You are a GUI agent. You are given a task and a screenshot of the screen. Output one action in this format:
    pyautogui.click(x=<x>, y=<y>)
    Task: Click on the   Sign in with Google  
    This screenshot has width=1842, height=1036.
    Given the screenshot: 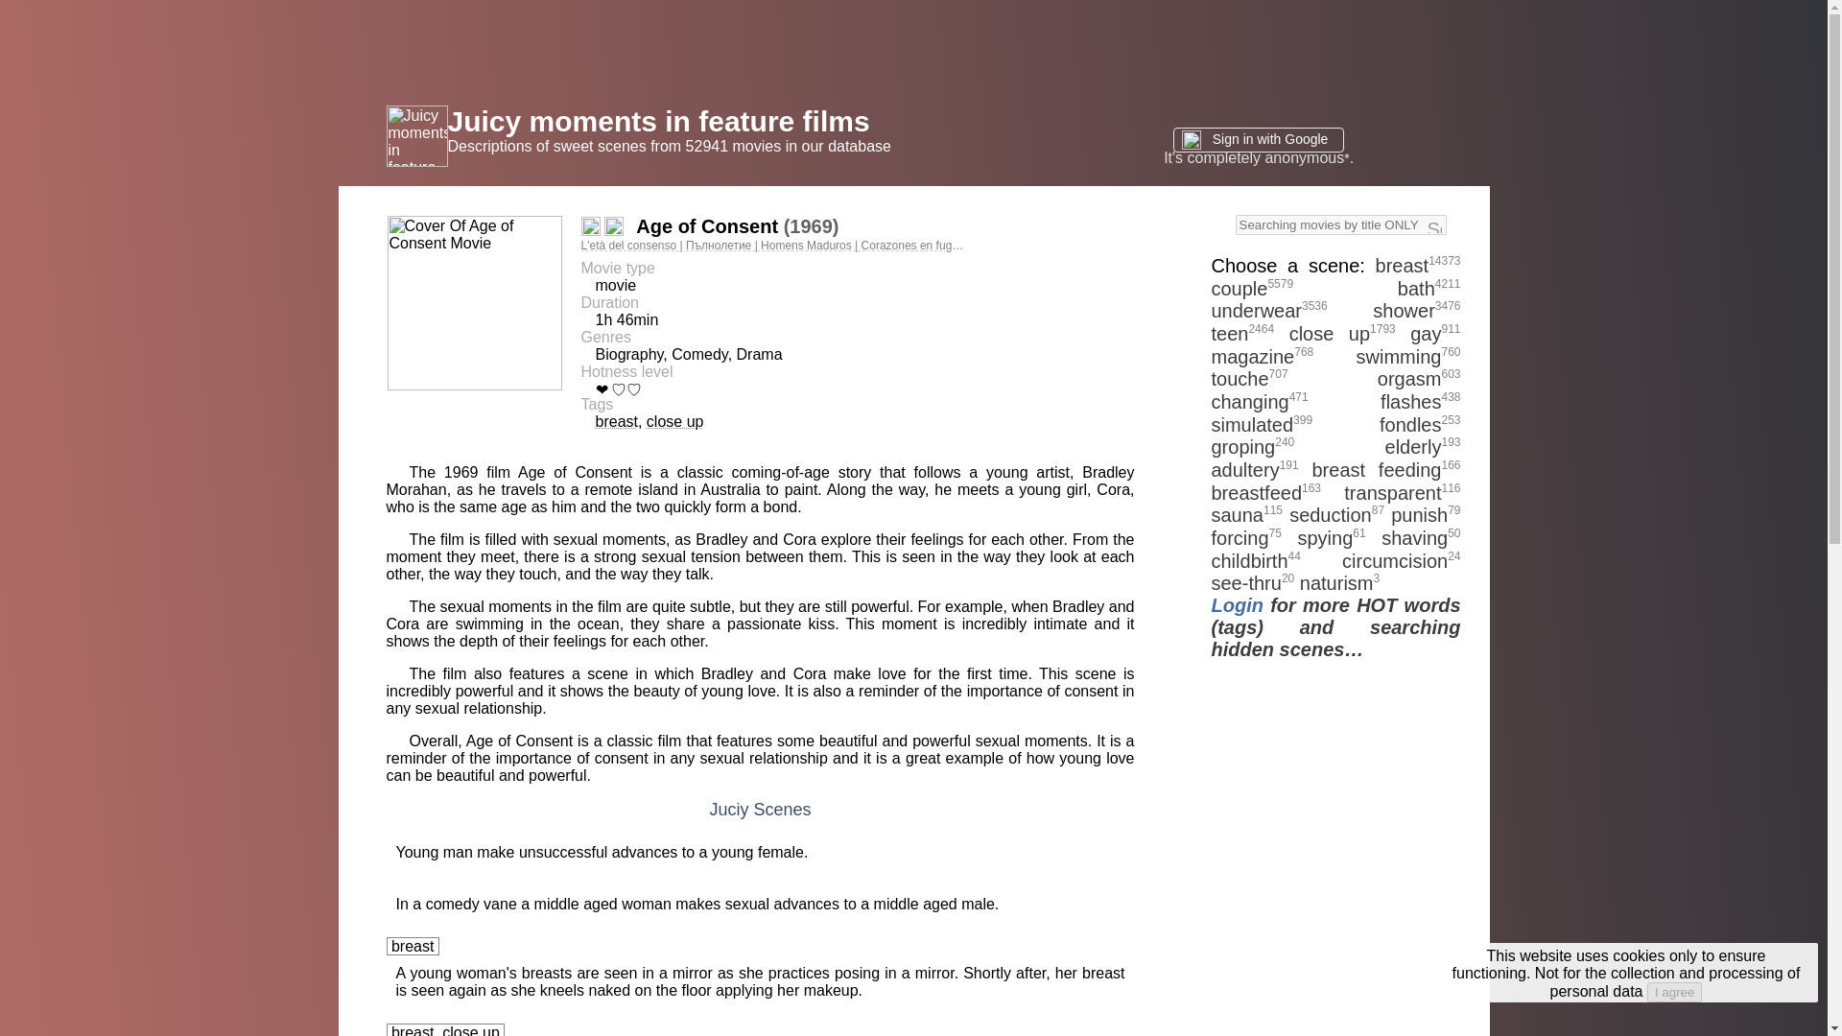 What is the action you would take?
    pyautogui.click(x=1259, y=139)
    